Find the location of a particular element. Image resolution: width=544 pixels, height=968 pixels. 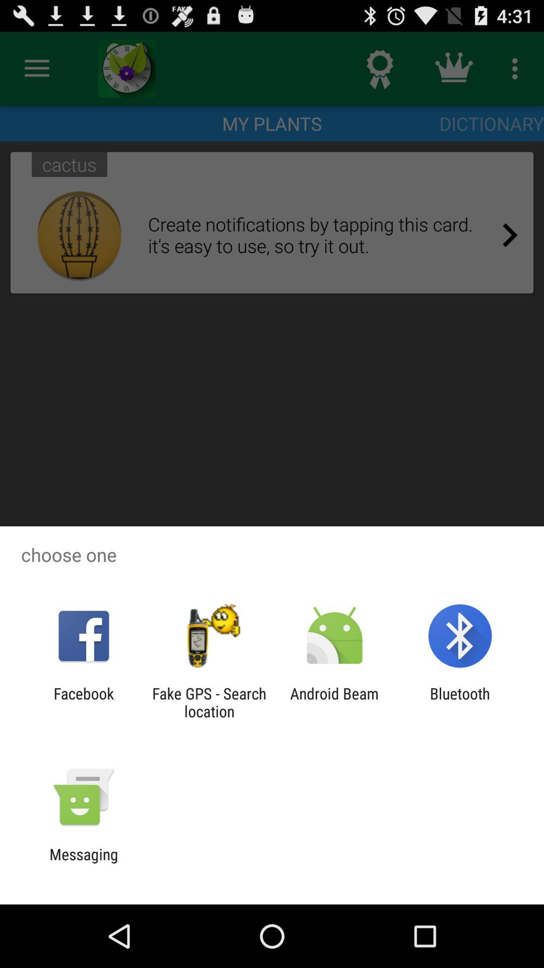

open app next to the android beam item is located at coordinates (209, 702).